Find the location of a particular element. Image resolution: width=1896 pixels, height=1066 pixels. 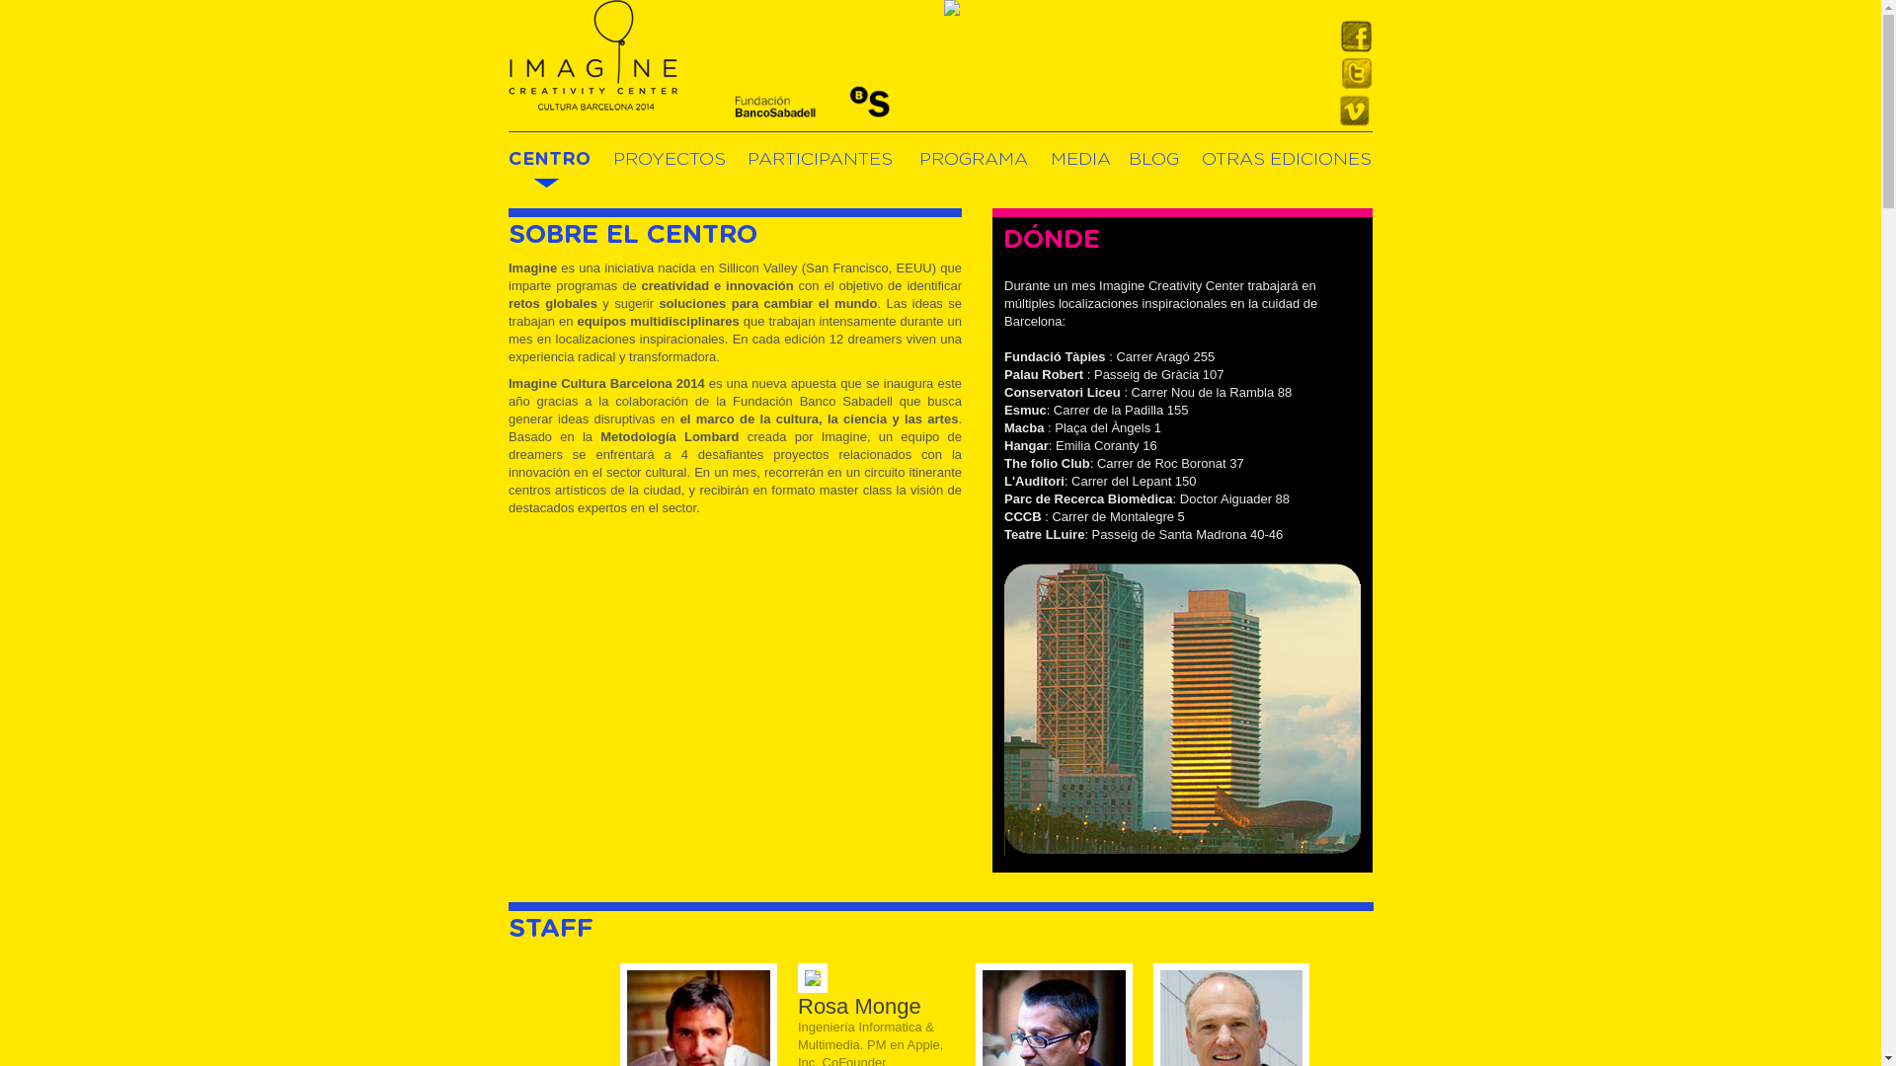

PROYECTOS is located at coordinates (670, 160).